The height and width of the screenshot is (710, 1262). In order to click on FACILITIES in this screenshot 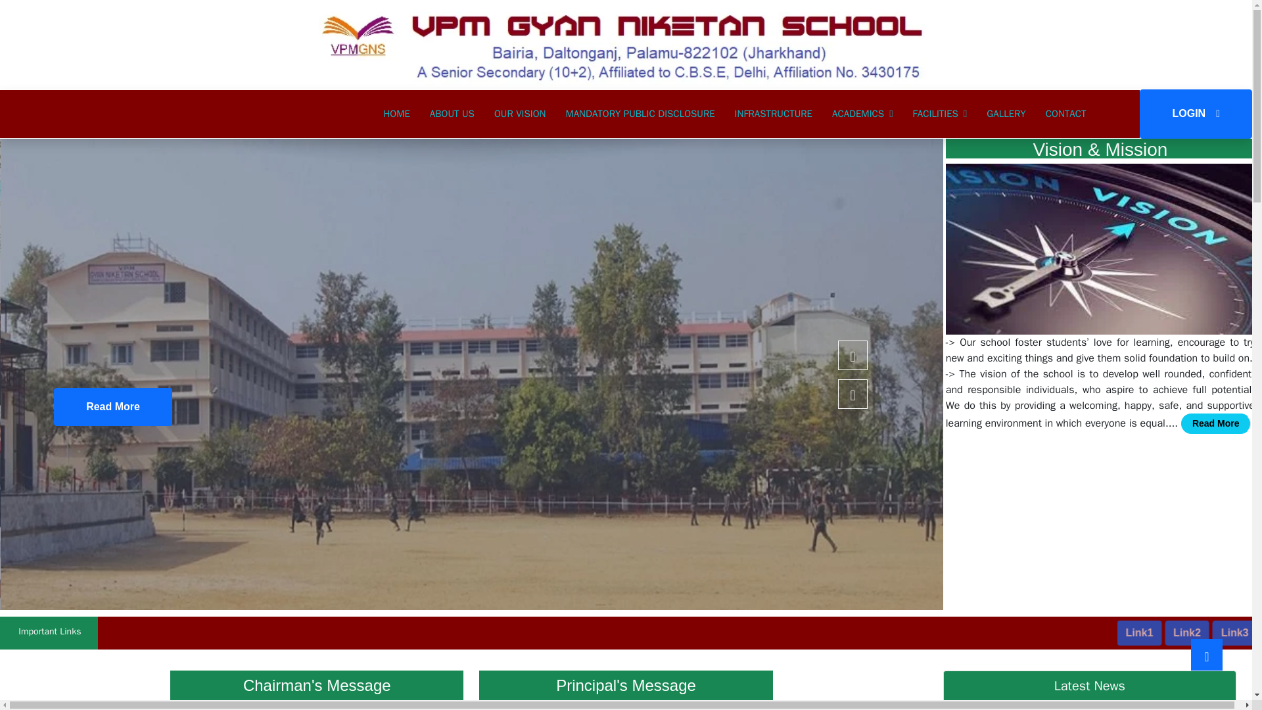, I will do `click(940, 114)`.